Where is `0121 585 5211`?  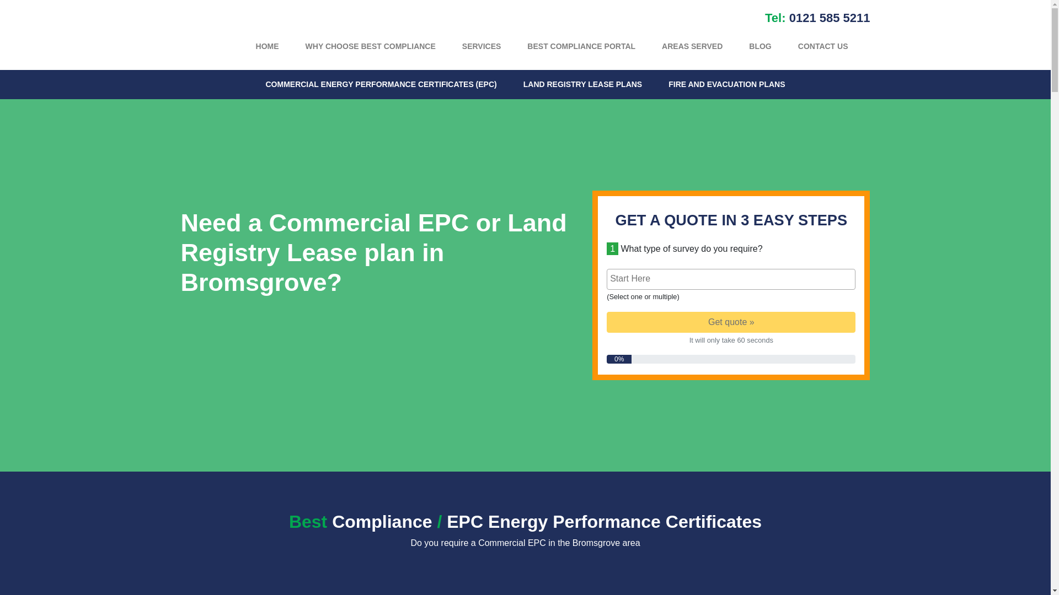
0121 585 5211 is located at coordinates (830, 18).